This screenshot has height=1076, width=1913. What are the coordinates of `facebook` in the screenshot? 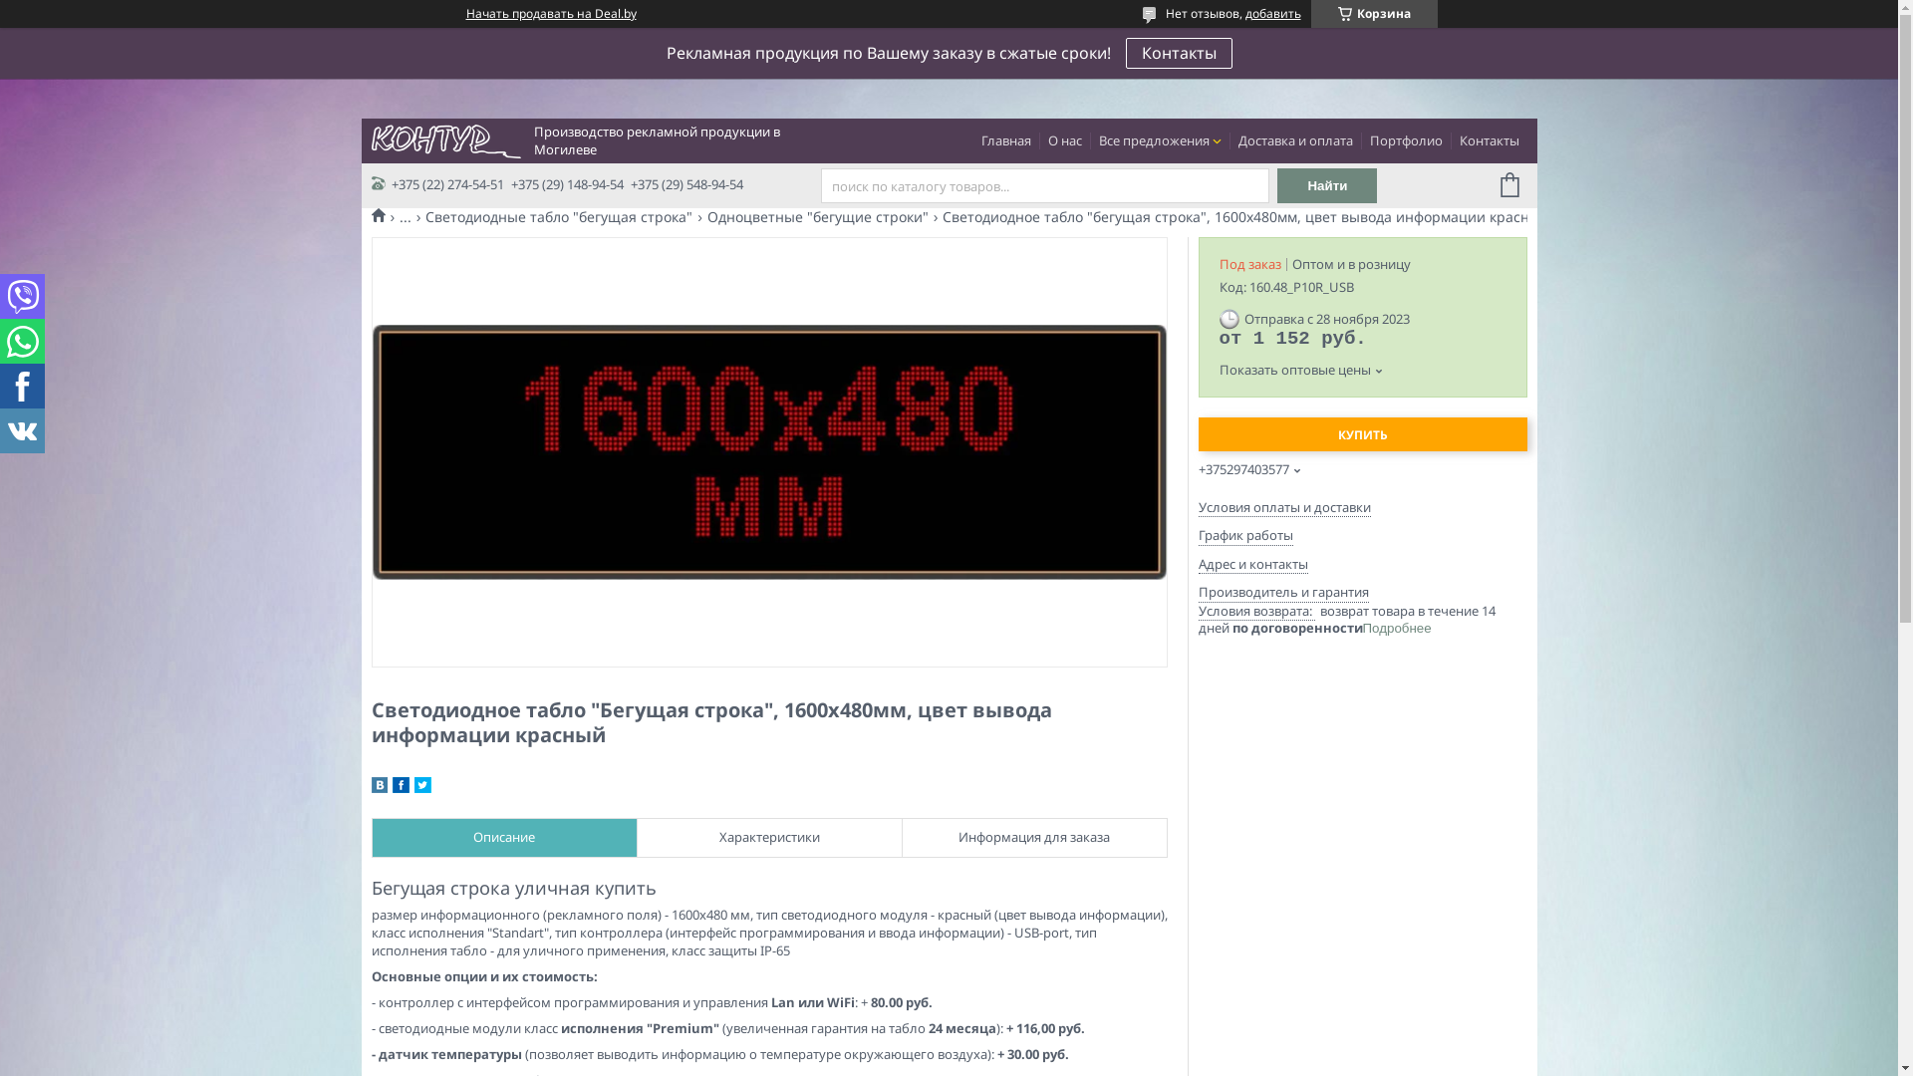 It's located at (401, 788).